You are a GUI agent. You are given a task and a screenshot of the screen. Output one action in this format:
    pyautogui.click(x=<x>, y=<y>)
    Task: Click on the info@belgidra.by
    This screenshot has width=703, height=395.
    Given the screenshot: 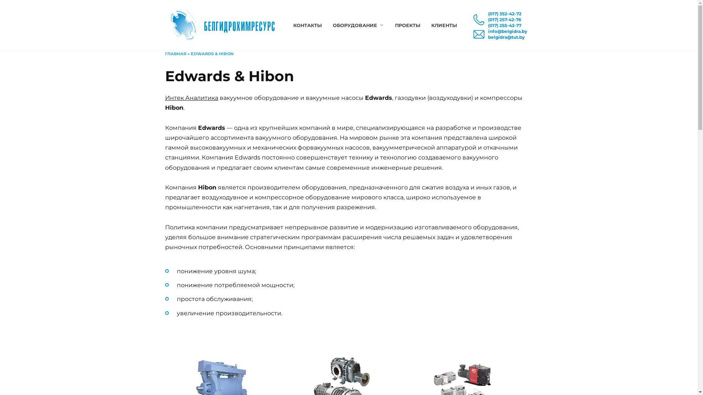 What is the action you would take?
    pyautogui.click(x=507, y=31)
    